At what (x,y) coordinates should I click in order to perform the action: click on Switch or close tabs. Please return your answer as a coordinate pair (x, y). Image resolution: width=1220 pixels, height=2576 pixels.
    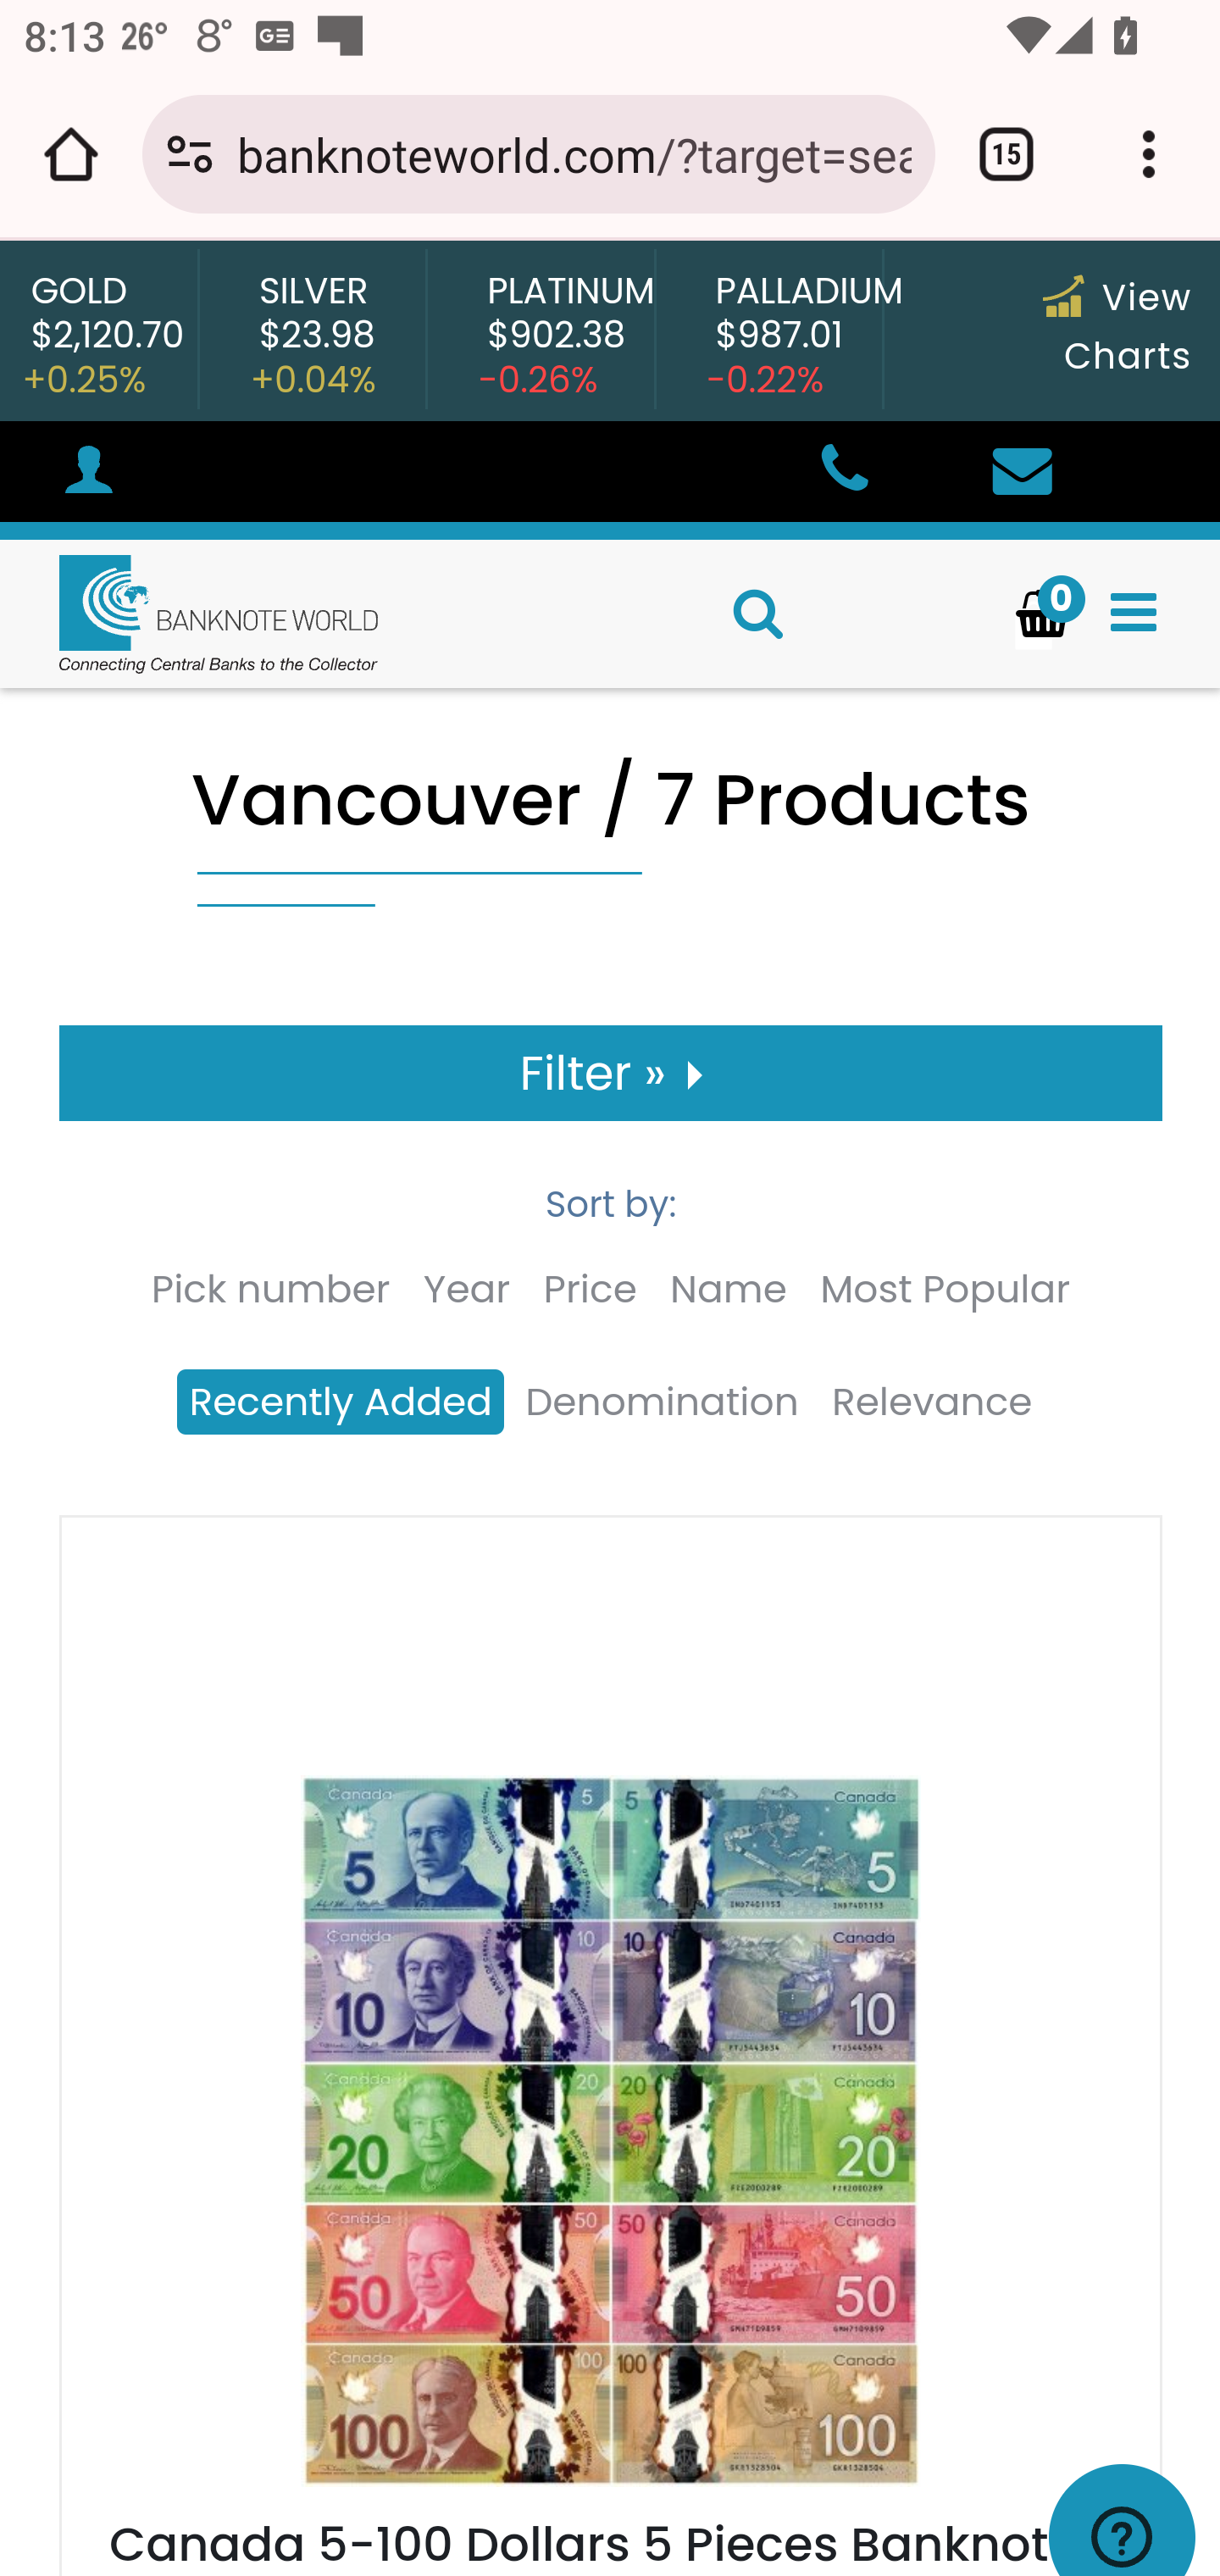
    Looking at the image, I should click on (1006, 154).